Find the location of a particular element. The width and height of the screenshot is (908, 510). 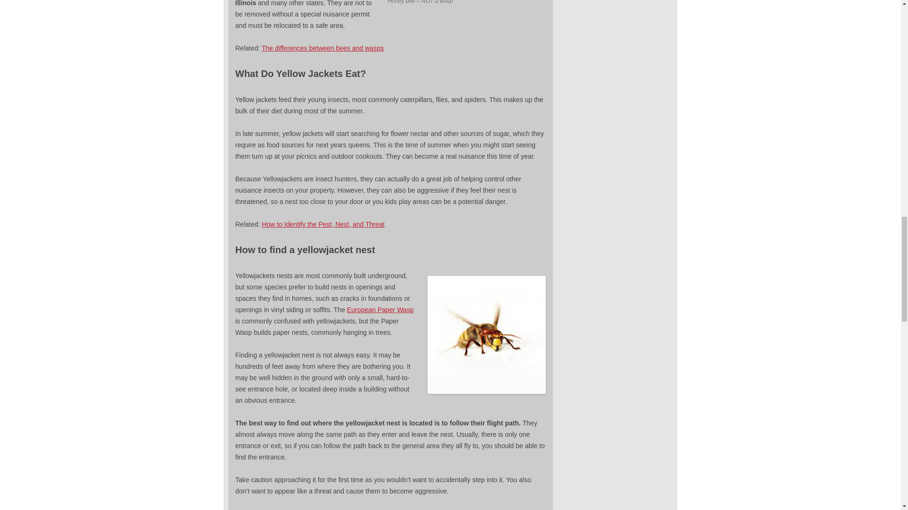

The differences between bees and wasps is located at coordinates (322, 48).